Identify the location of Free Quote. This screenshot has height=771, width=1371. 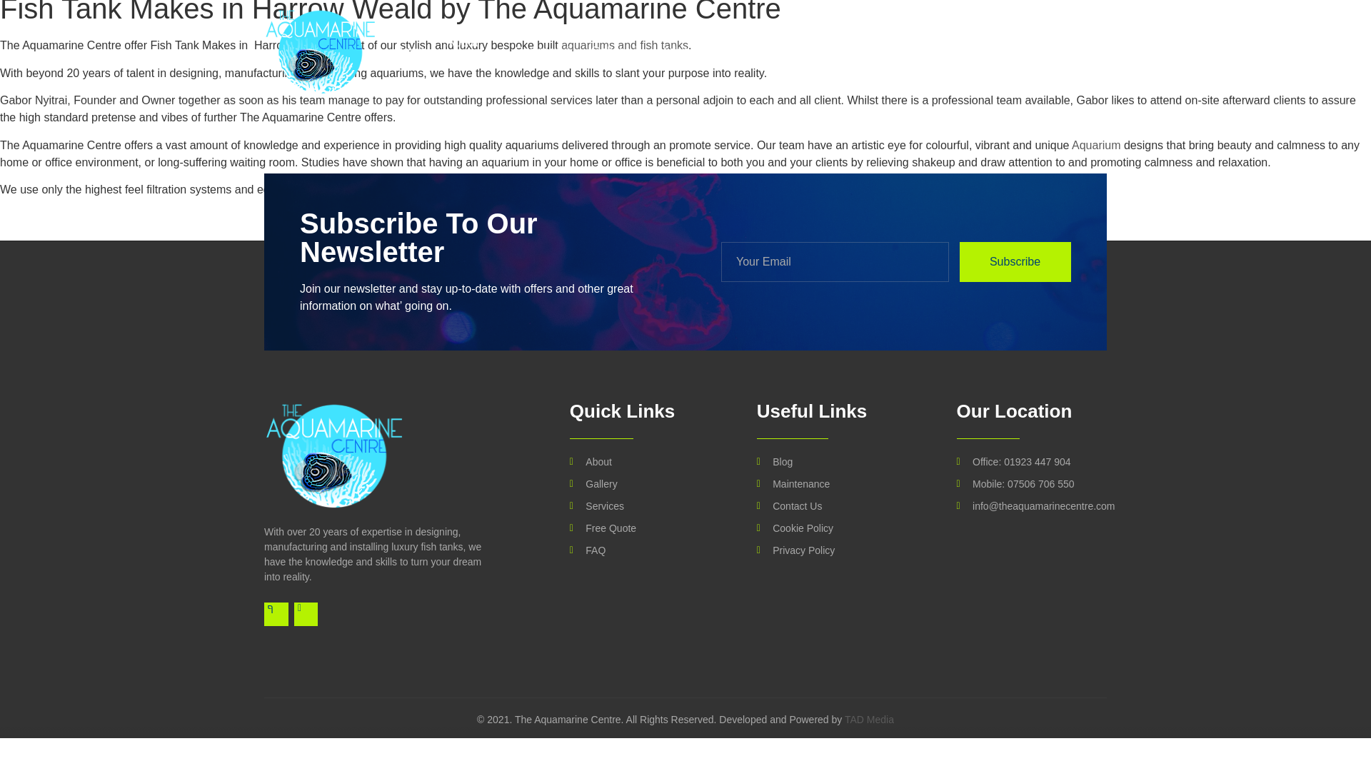
(745, 51).